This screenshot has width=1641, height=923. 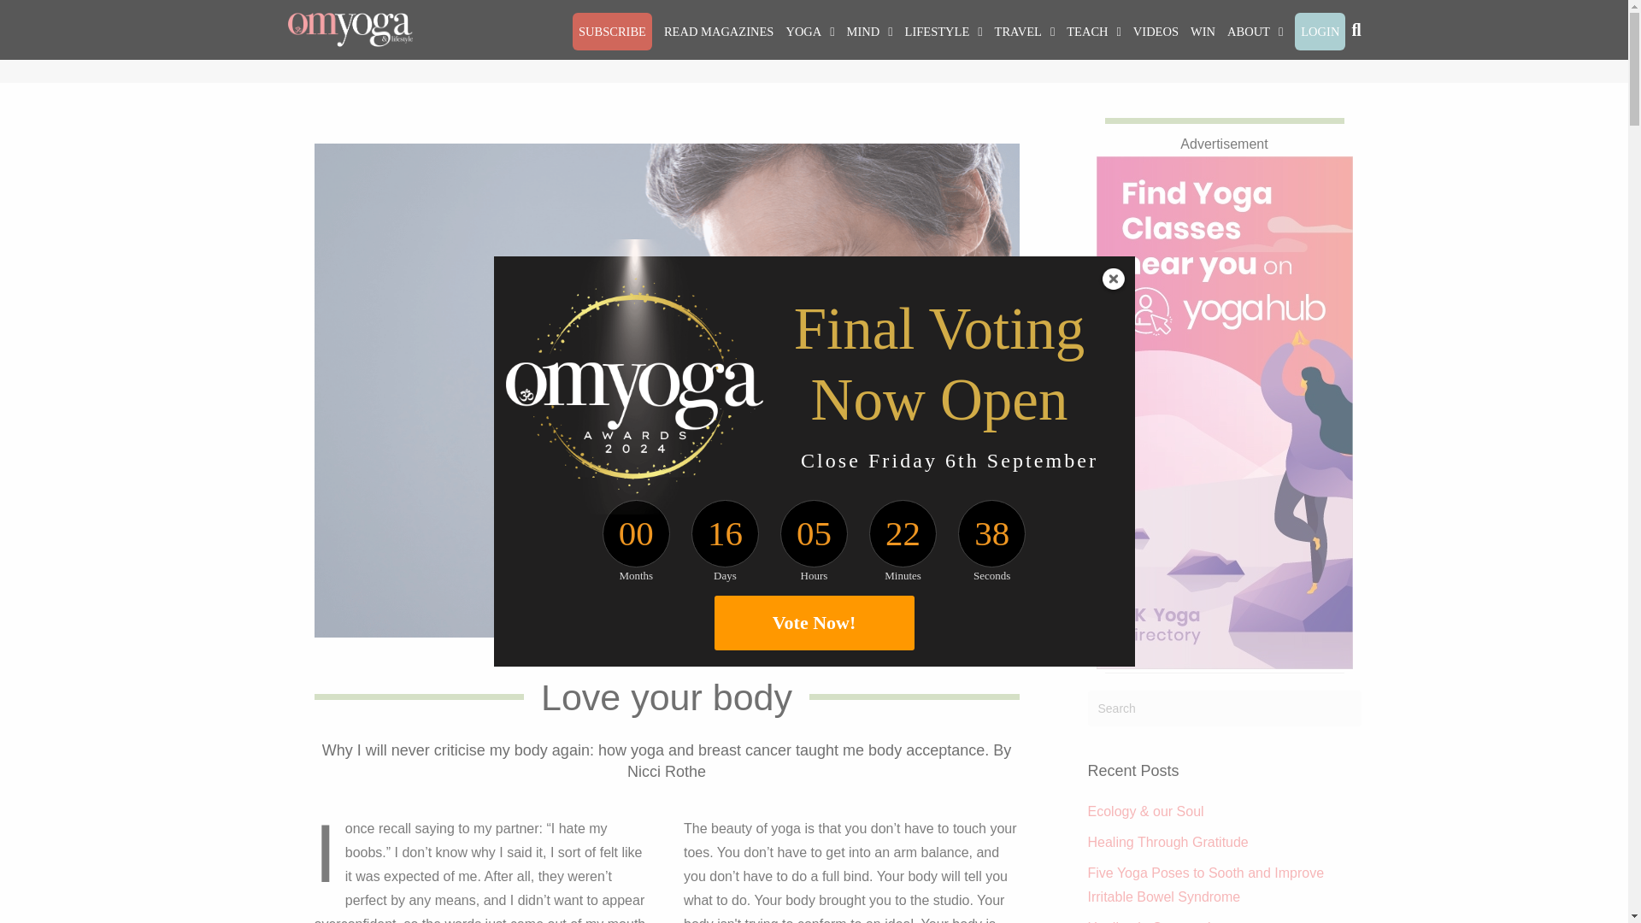 What do you see at coordinates (1320, 32) in the screenshot?
I see `LOGIN` at bounding box center [1320, 32].